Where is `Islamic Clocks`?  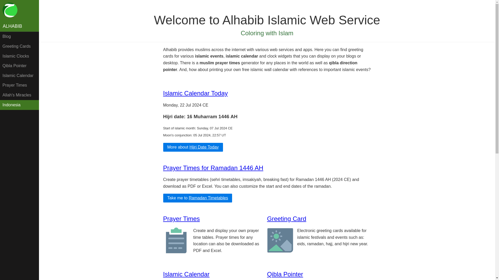 Islamic Clocks is located at coordinates (19, 56).